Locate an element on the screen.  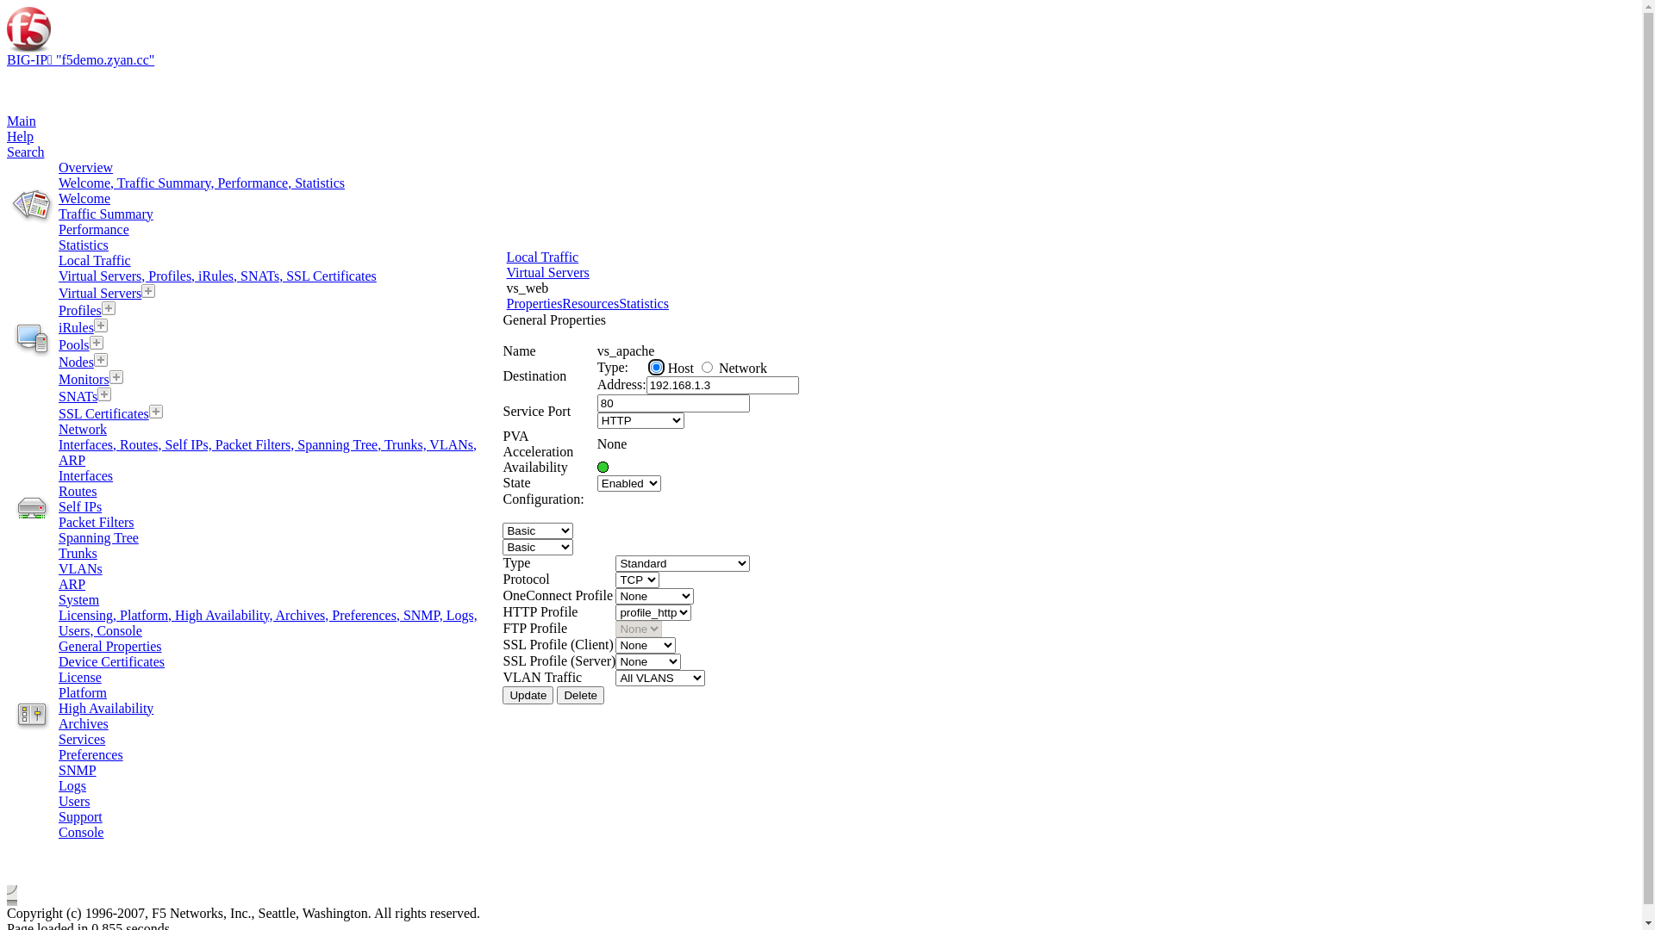
High Availability is located at coordinates (106, 708).